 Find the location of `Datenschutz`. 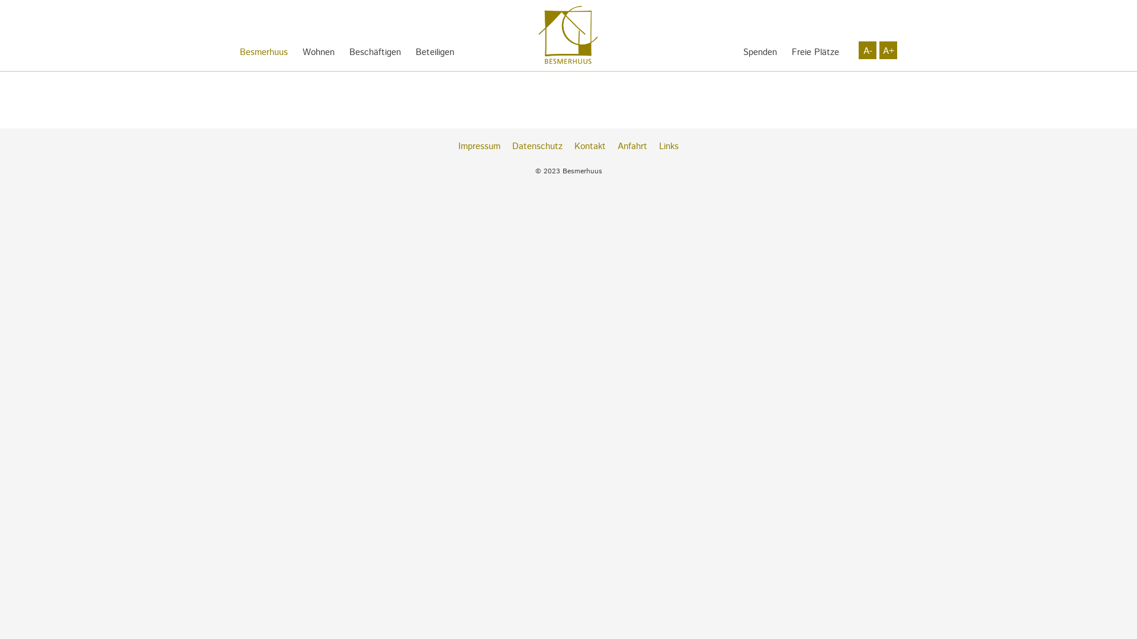

Datenschutz is located at coordinates (538, 147).